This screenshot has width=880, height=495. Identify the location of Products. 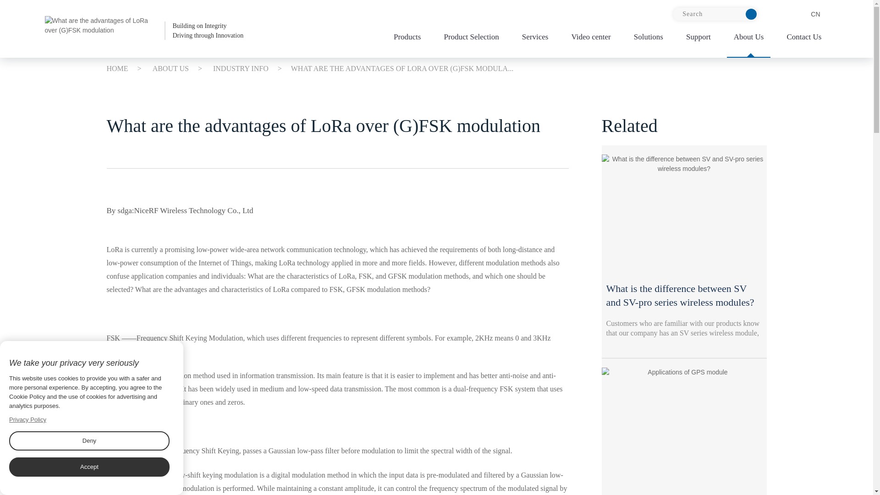
(407, 39).